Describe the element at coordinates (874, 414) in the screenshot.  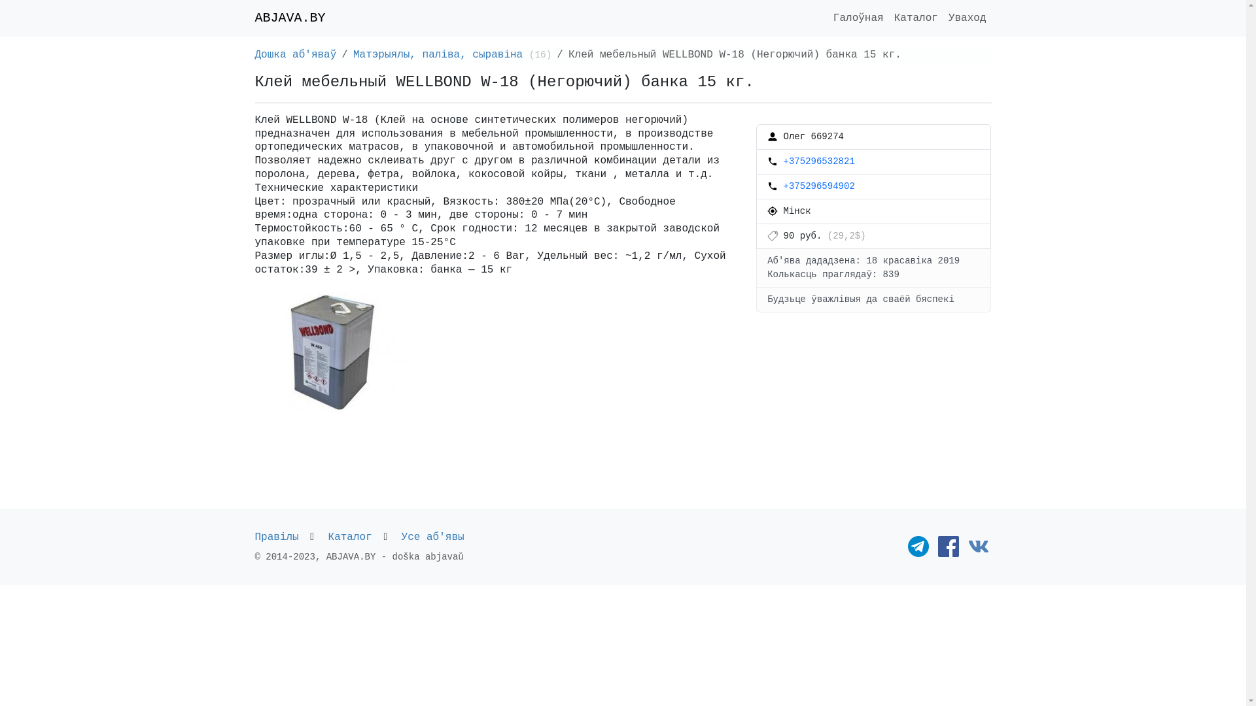
I see `Advertisement` at that location.